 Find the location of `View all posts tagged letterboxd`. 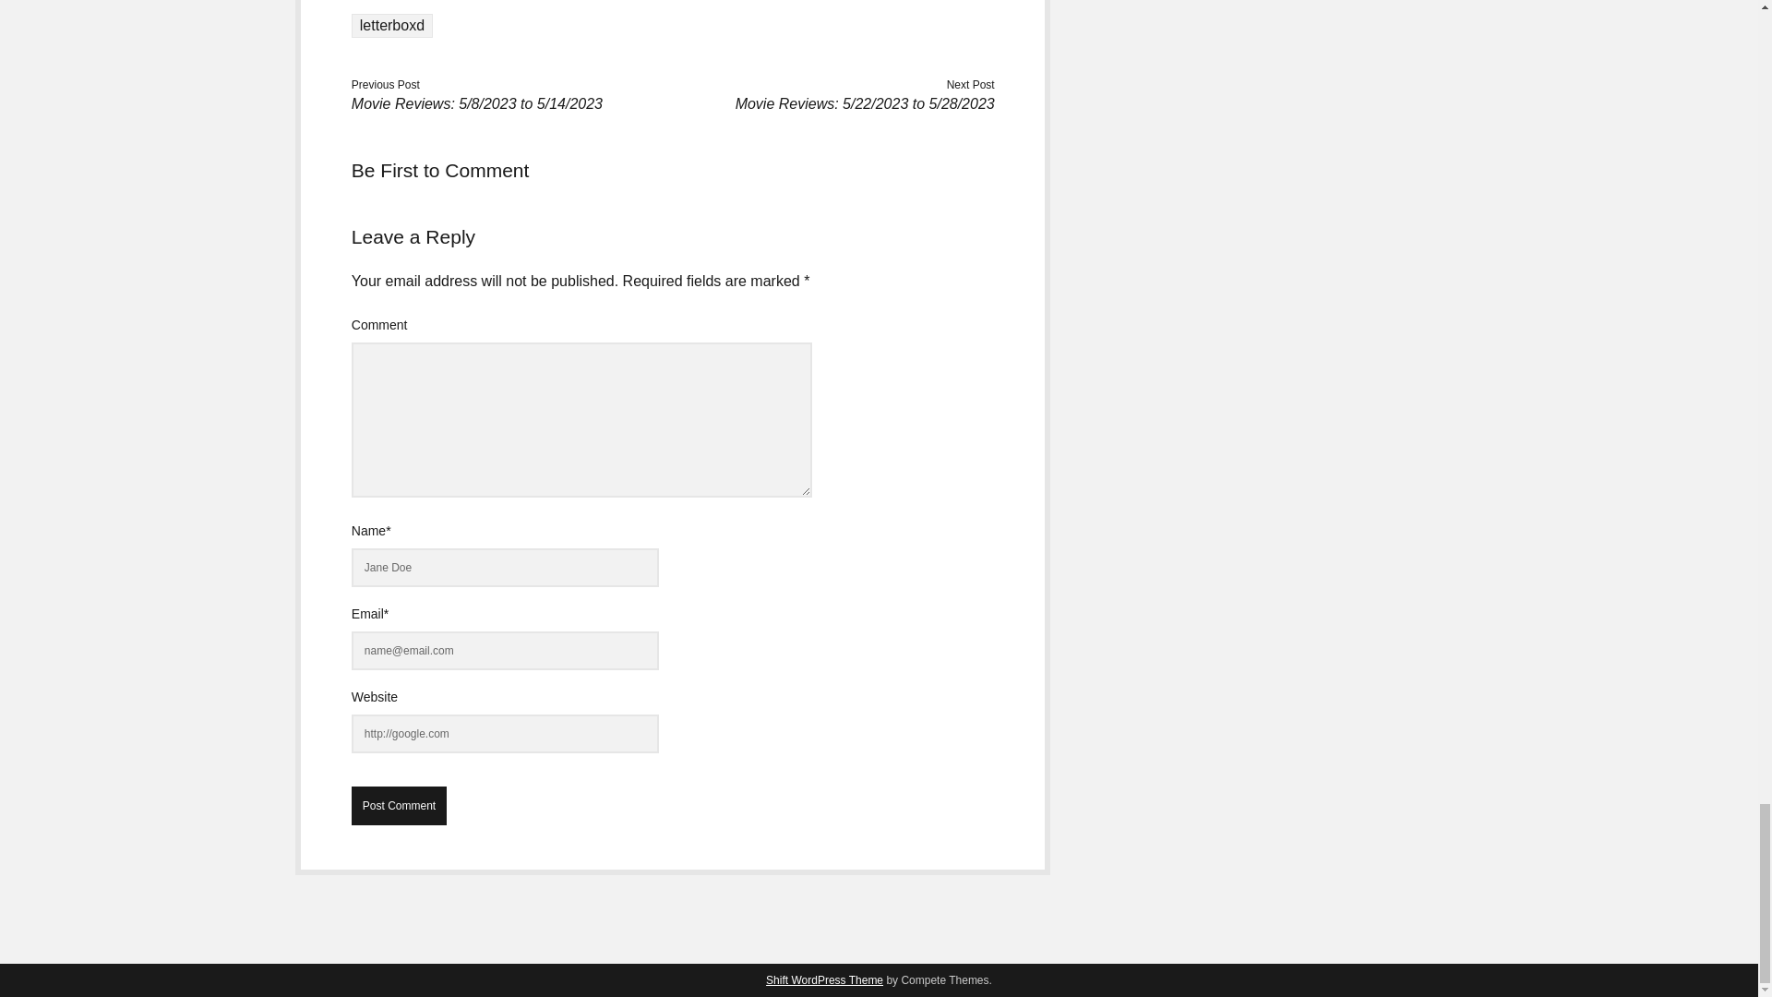

View all posts tagged letterboxd is located at coordinates (391, 26).